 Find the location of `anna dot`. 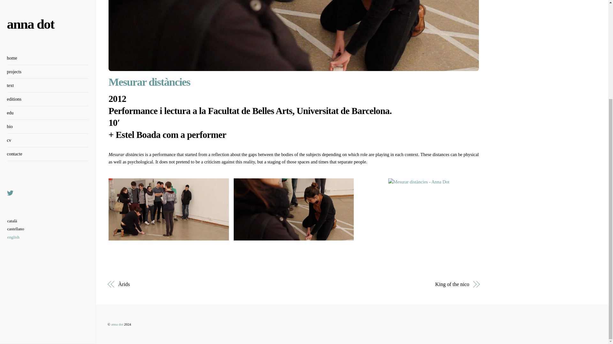

anna dot is located at coordinates (117, 324).